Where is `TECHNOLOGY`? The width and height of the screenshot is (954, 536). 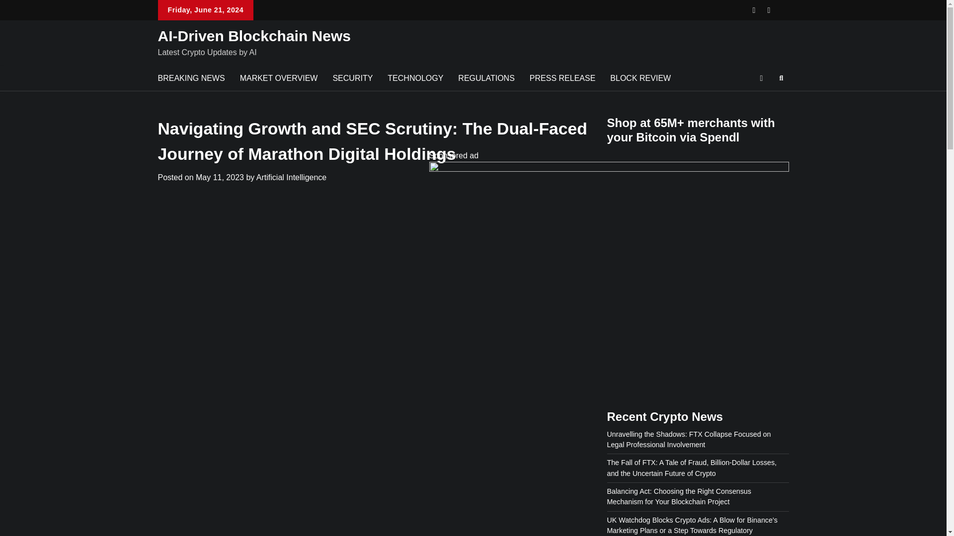 TECHNOLOGY is located at coordinates (415, 78).